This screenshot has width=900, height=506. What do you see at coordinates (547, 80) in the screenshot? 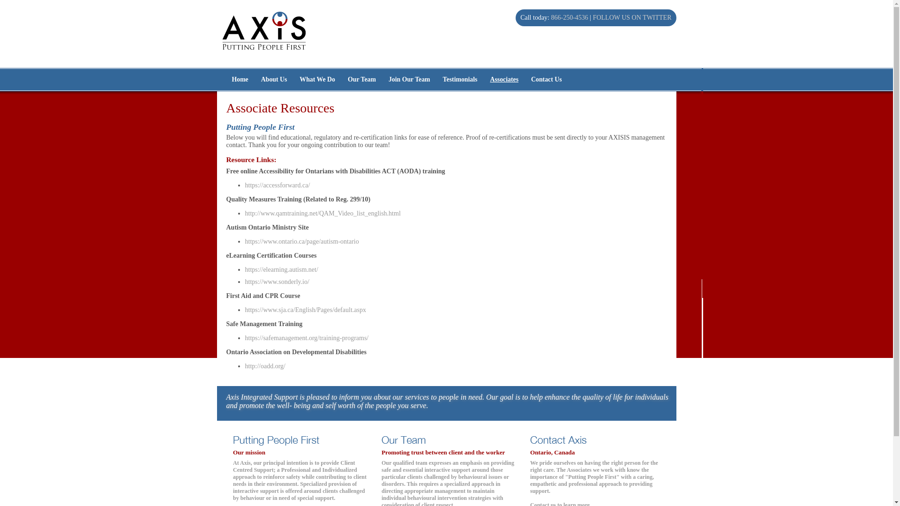
I see `Contact Us` at bounding box center [547, 80].